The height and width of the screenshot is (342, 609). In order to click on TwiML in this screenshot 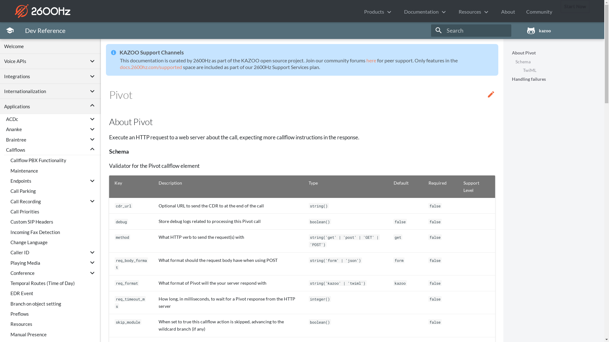, I will do `click(558, 70)`.